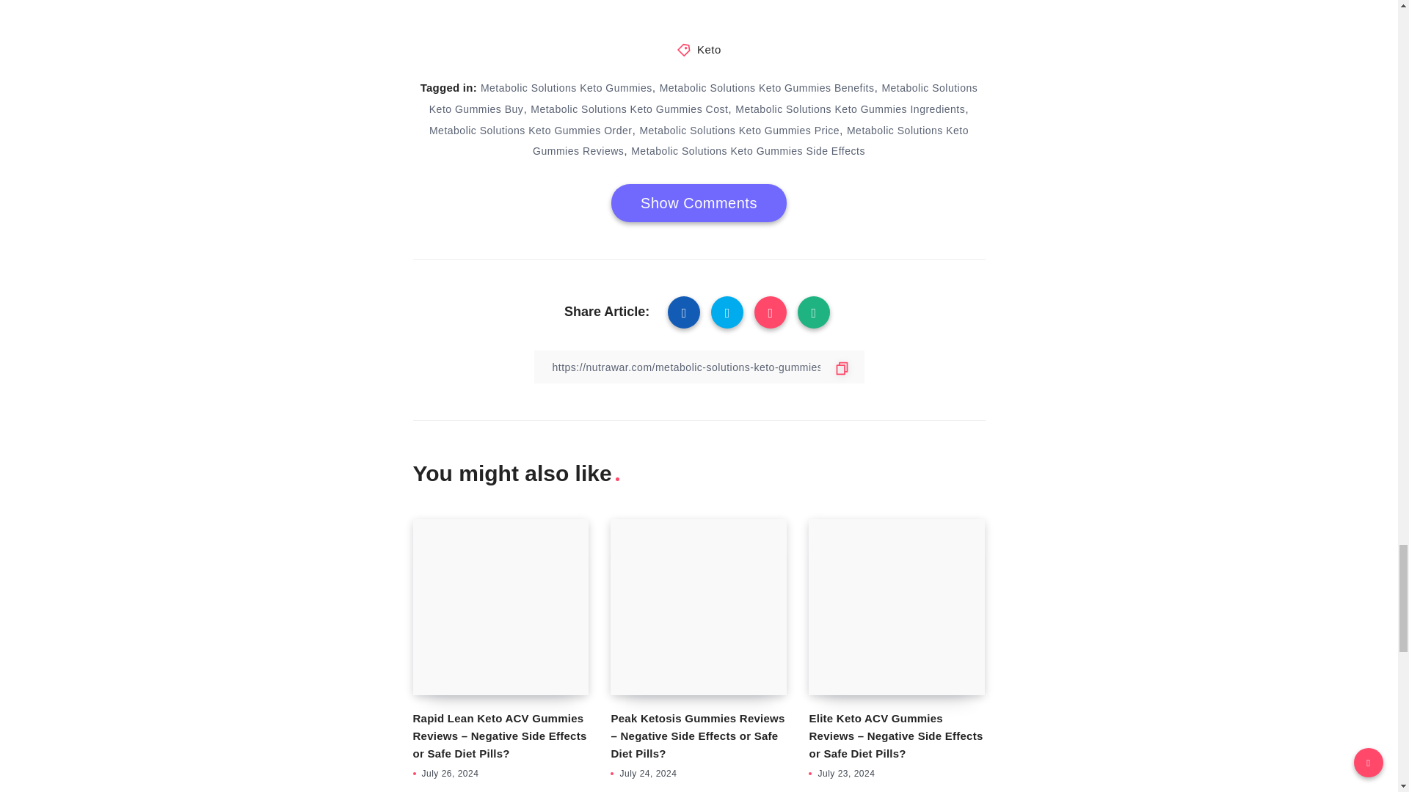 The image size is (1409, 792). What do you see at coordinates (850, 109) in the screenshot?
I see `Metabolic Solutions Keto Gummies Ingredients` at bounding box center [850, 109].